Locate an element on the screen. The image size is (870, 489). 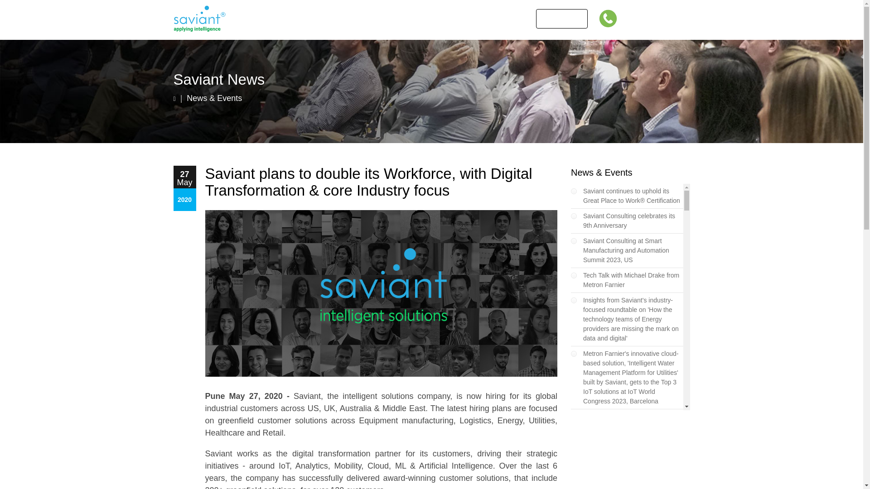
why saviant is located at coordinates (430, 19).